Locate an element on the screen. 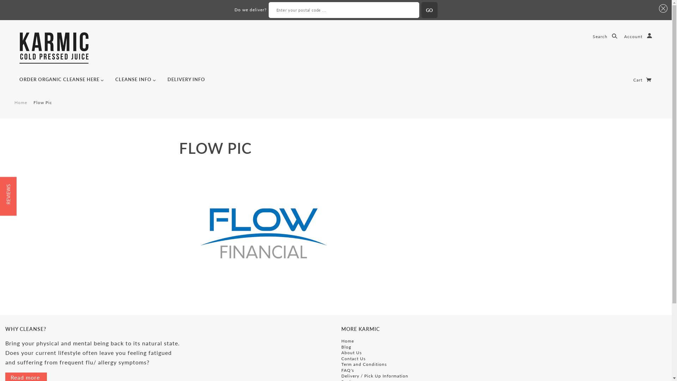 The width and height of the screenshot is (677, 381). About Us is located at coordinates (352, 353).